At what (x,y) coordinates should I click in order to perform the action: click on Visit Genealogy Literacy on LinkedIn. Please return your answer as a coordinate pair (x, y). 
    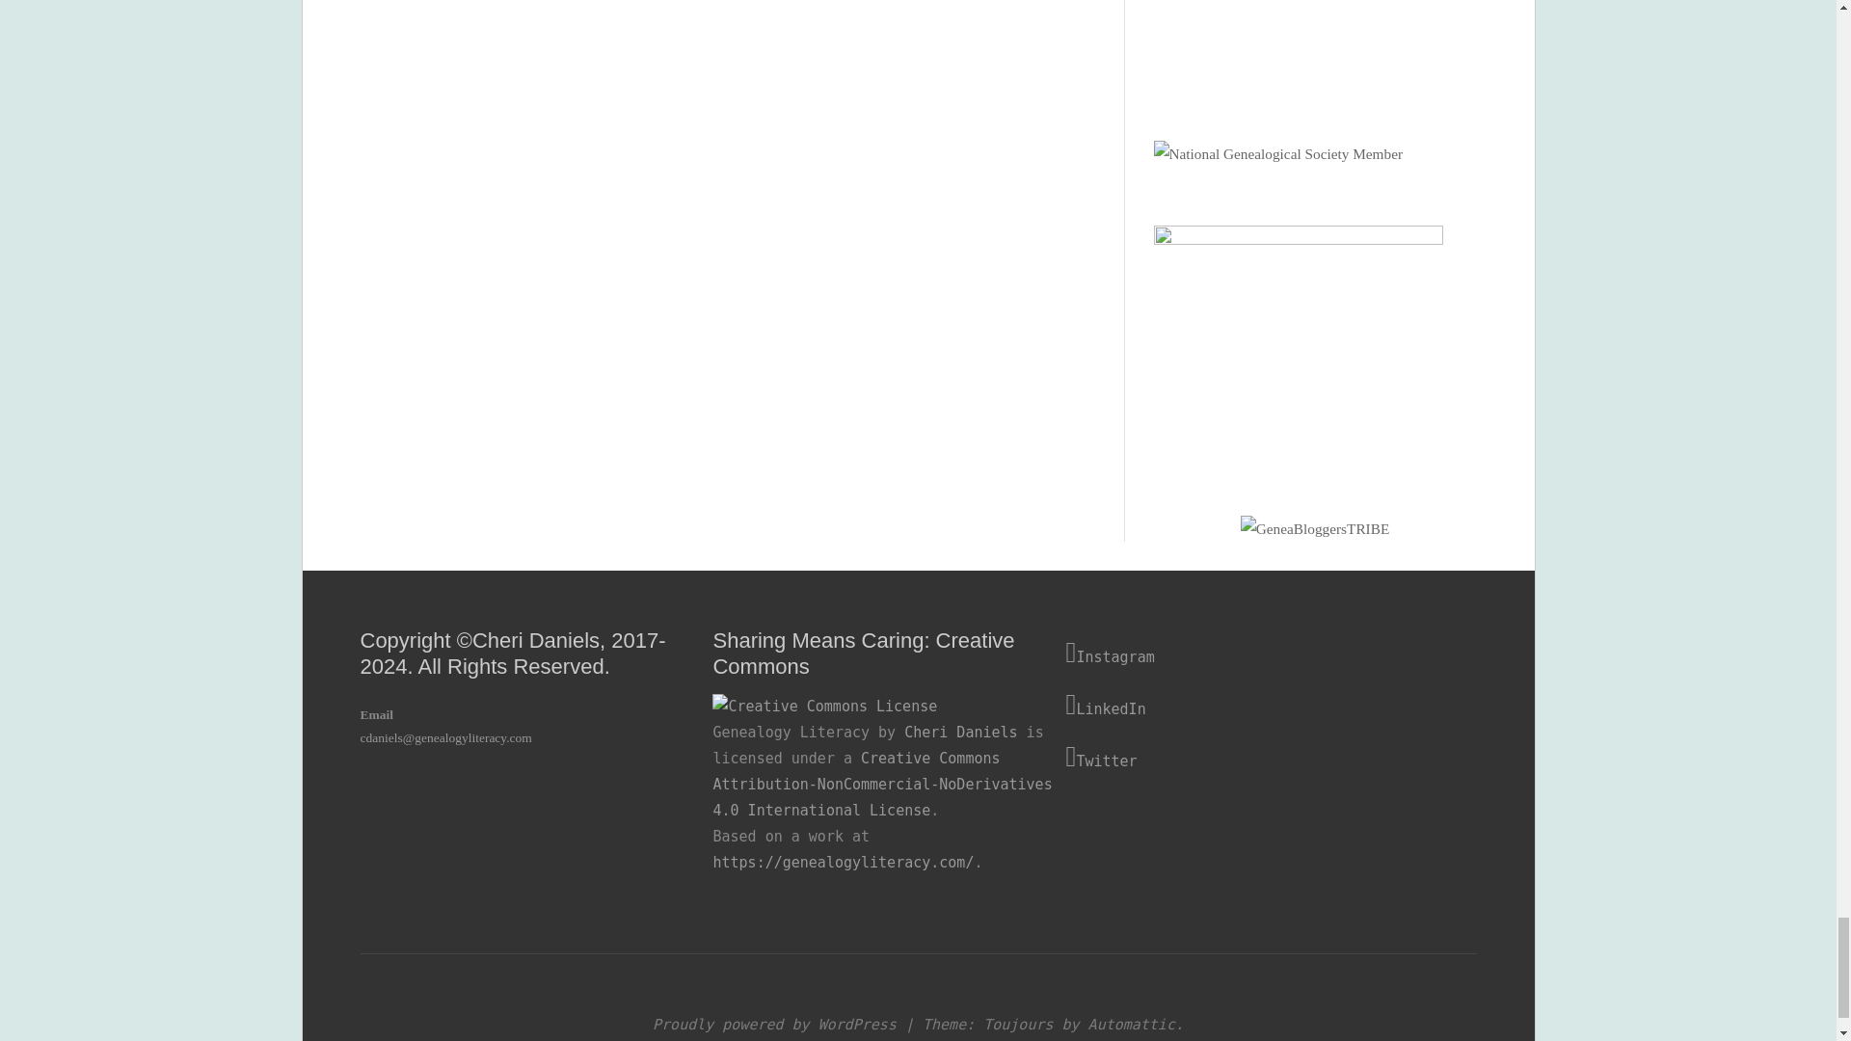
    Looking at the image, I should click on (1242, 706).